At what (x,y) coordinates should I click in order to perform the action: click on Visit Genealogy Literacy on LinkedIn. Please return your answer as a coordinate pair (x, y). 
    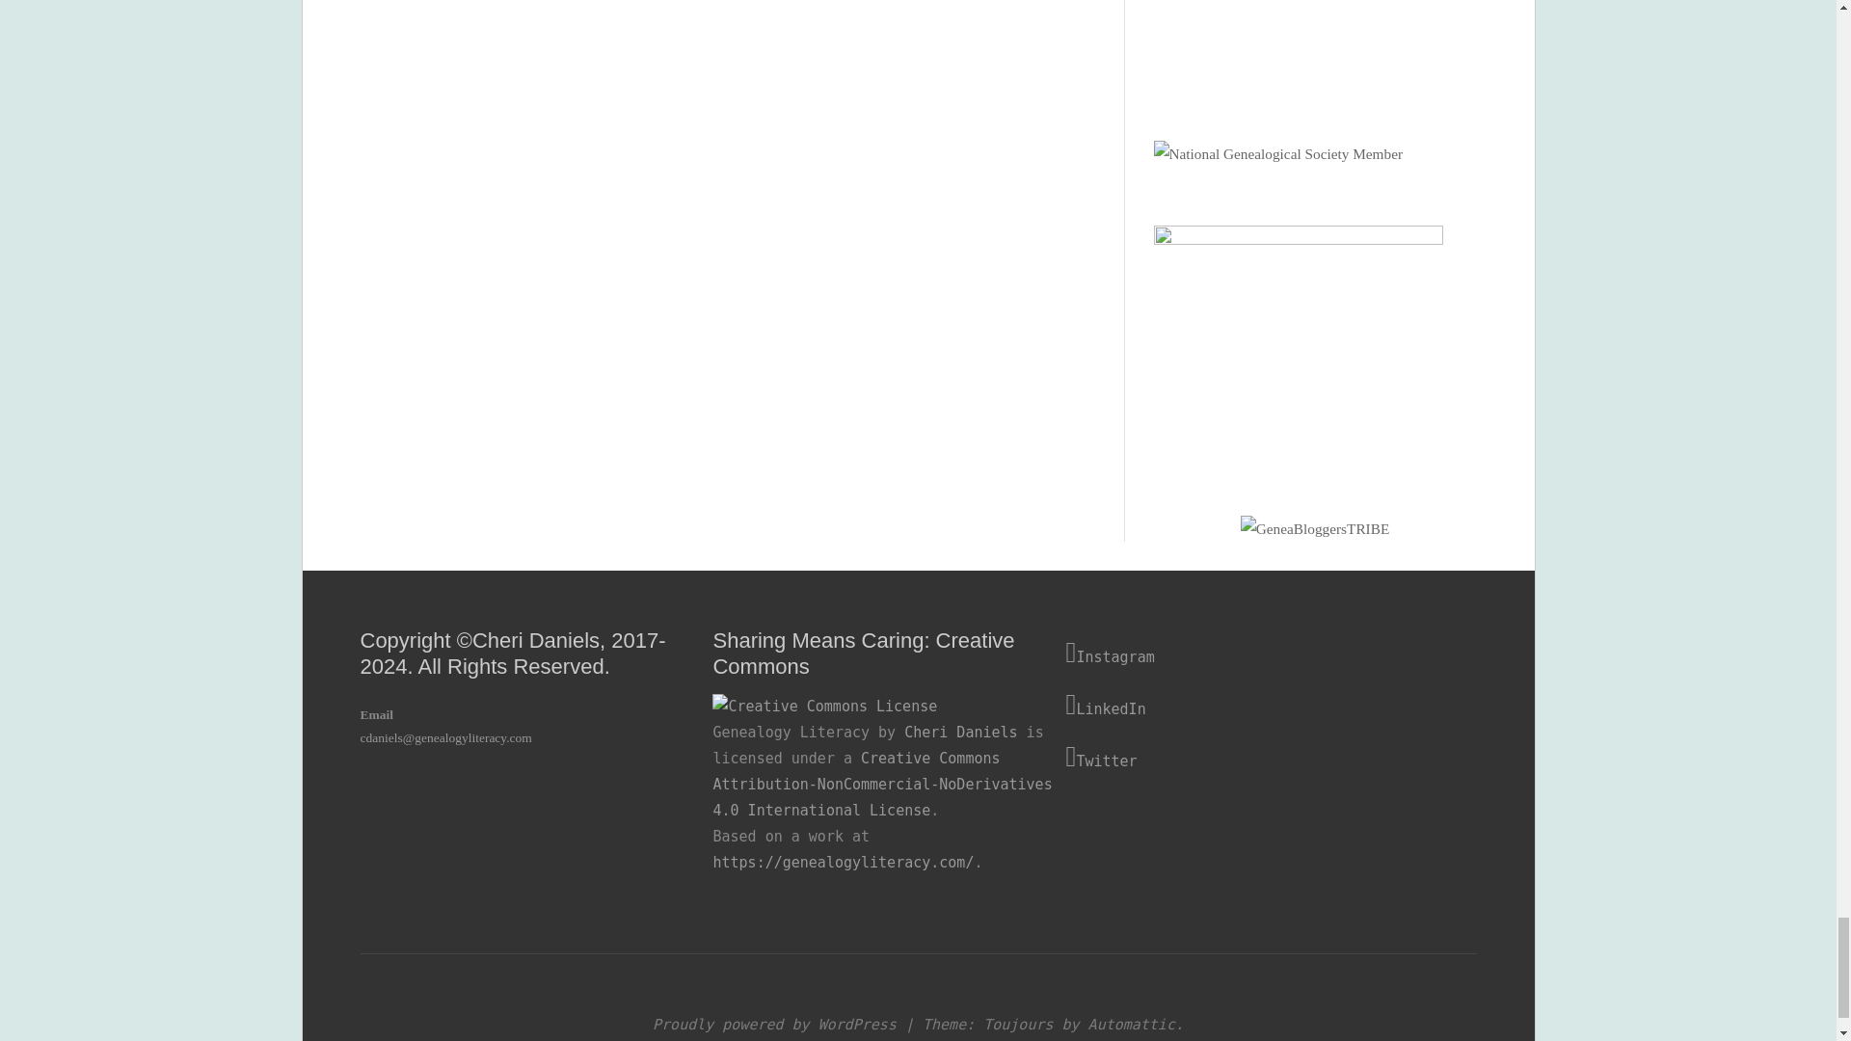
    Looking at the image, I should click on (1242, 706).